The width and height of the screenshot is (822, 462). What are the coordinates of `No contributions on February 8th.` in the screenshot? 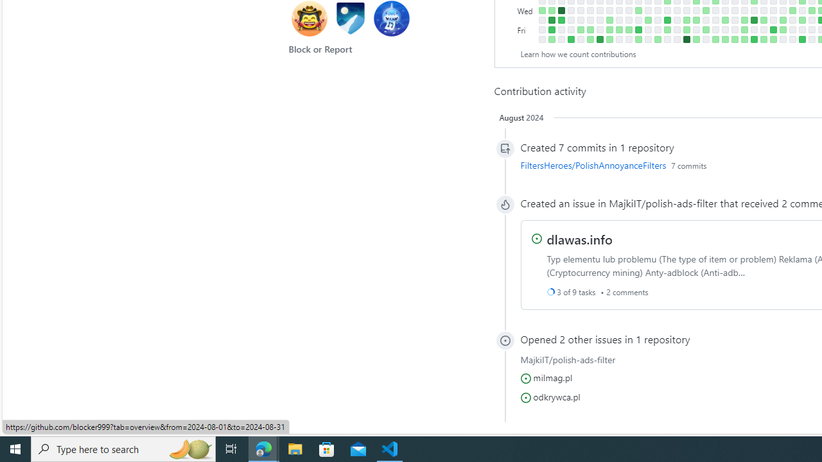 It's located at (590, 19).